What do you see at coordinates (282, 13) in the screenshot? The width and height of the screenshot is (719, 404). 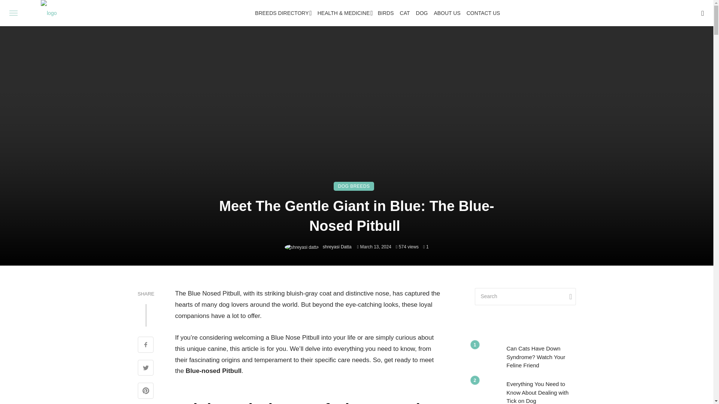 I see `BREEDS DIRECTORY` at bounding box center [282, 13].